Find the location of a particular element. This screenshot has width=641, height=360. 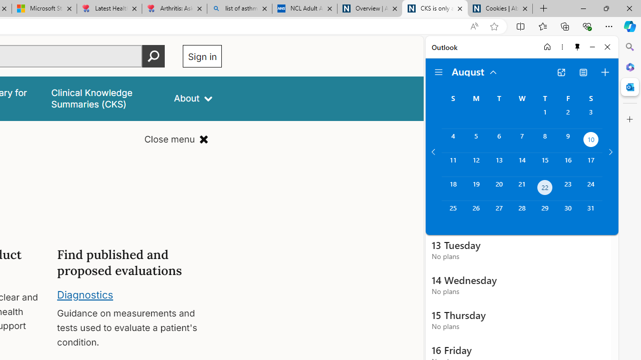

NCL Adult Asthma Inhaler Choice Guideline is located at coordinates (304, 9).